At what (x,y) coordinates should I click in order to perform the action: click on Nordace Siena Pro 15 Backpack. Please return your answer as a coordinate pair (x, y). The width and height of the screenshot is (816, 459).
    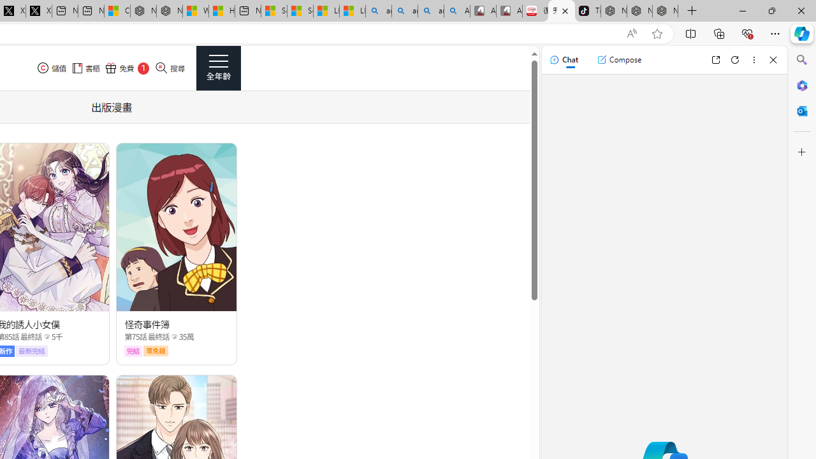
    Looking at the image, I should click on (639, 11).